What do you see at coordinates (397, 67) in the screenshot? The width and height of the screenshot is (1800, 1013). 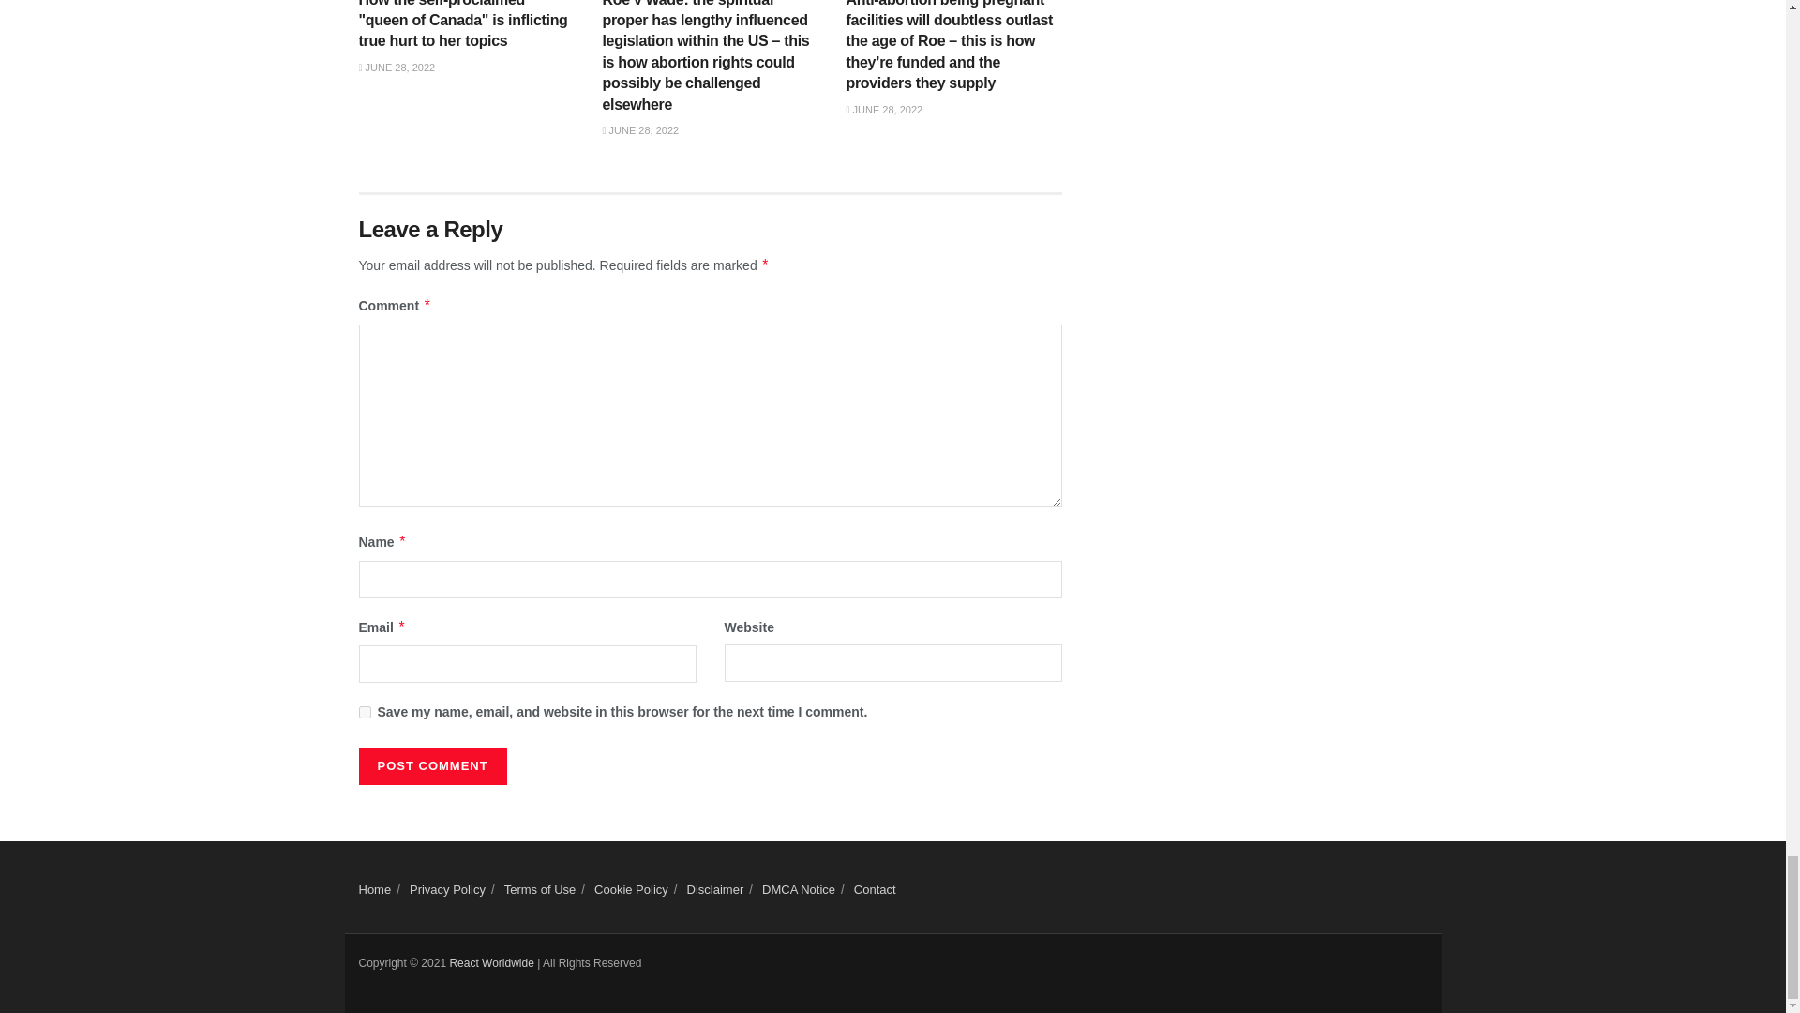 I see `JUNE 28, 2022` at bounding box center [397, 67].